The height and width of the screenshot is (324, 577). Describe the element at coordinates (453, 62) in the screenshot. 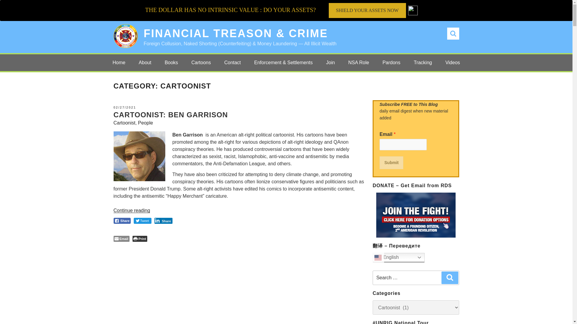

I see `Videos` at that location.